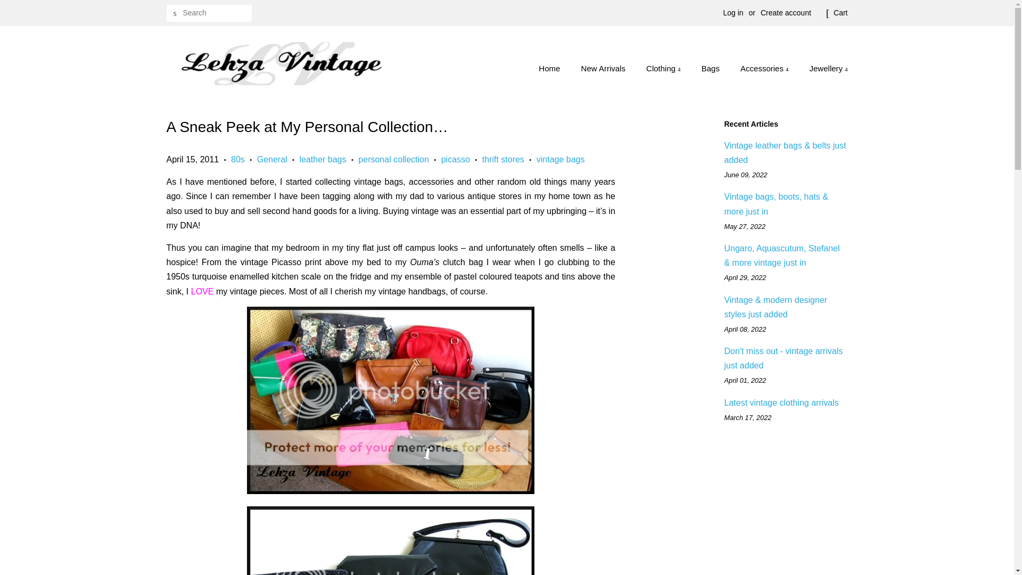  What do you see at coordinates (732, 13) in the screenshot?
I see `Log in` at bounding box center [732, 13].